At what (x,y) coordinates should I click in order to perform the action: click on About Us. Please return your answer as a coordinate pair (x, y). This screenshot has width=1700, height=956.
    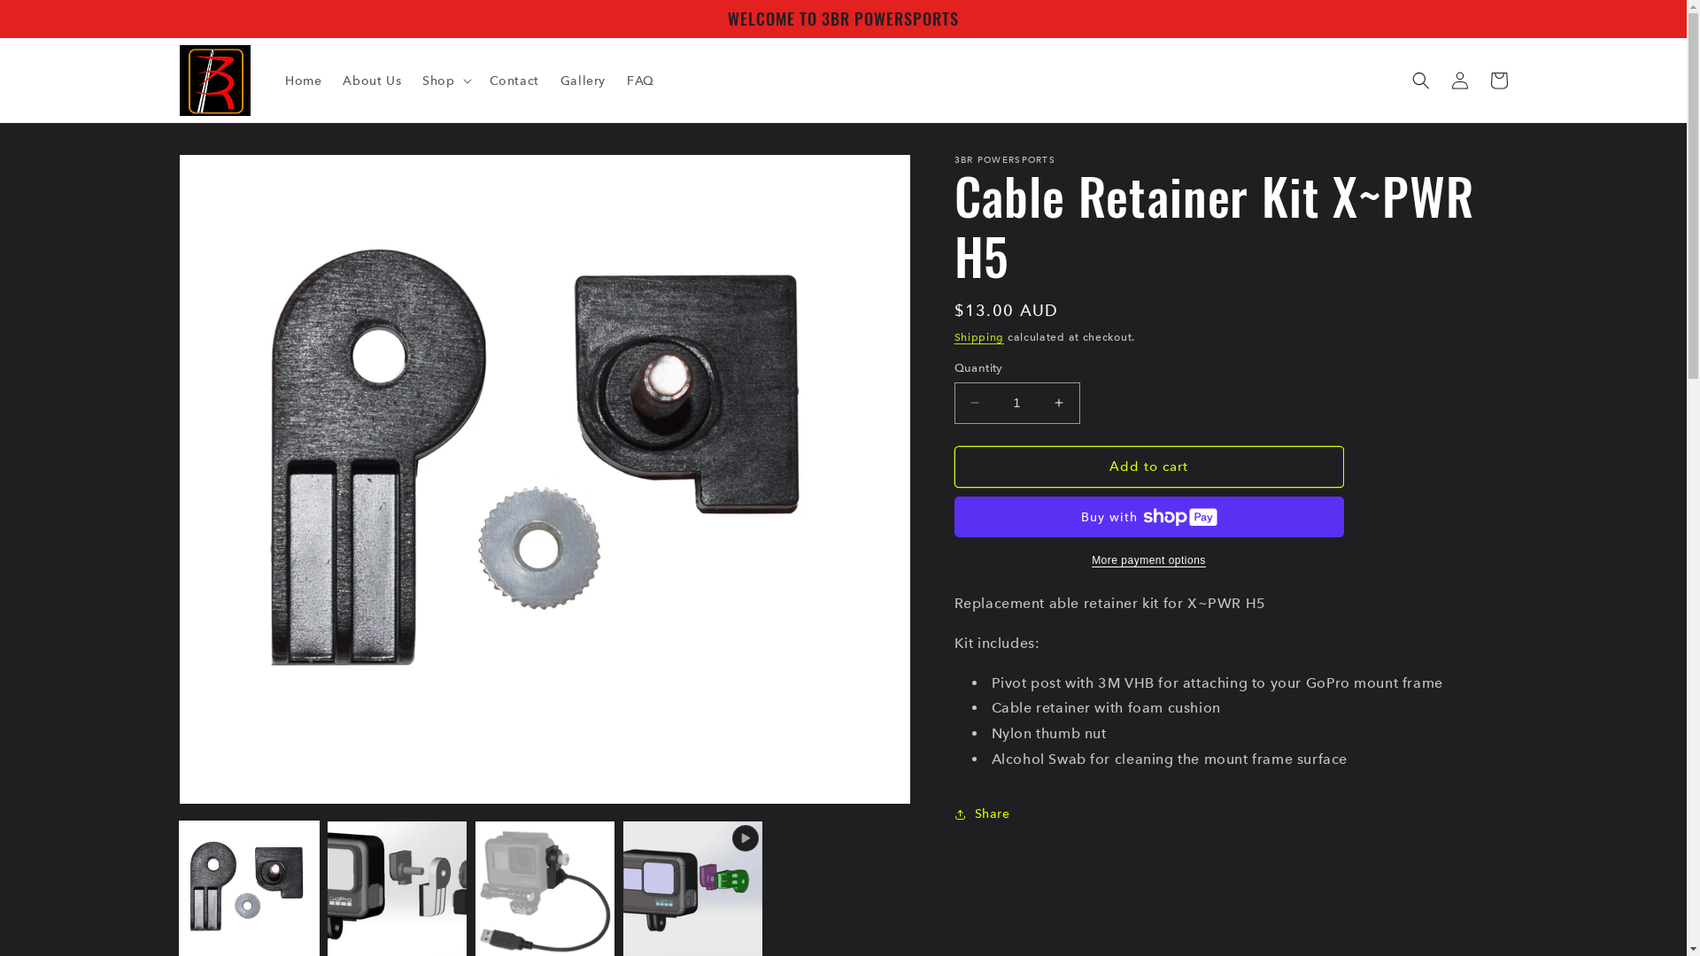
    Looking at the image, I should click on (372, 81).